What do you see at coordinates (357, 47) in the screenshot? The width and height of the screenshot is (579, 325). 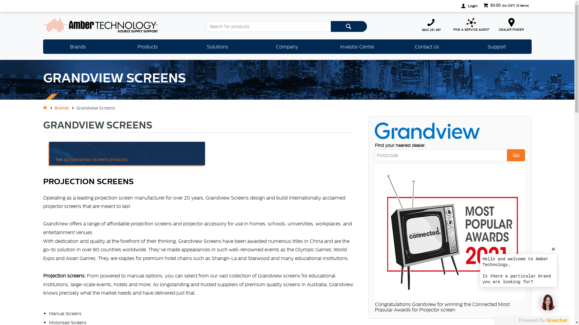 I see `Investor Centre` at bounding box center [357, 47].